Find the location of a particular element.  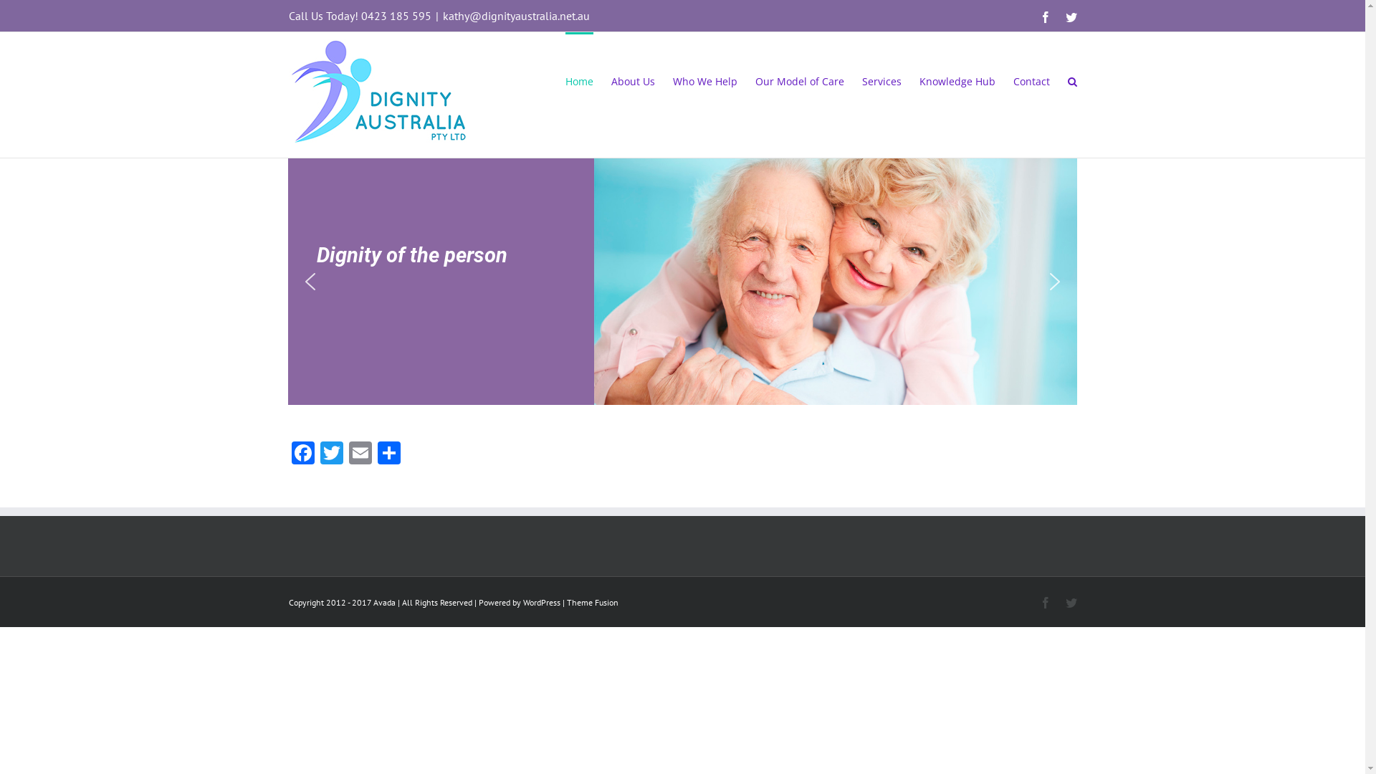

Facebook is located at coordinates (1045, 17).